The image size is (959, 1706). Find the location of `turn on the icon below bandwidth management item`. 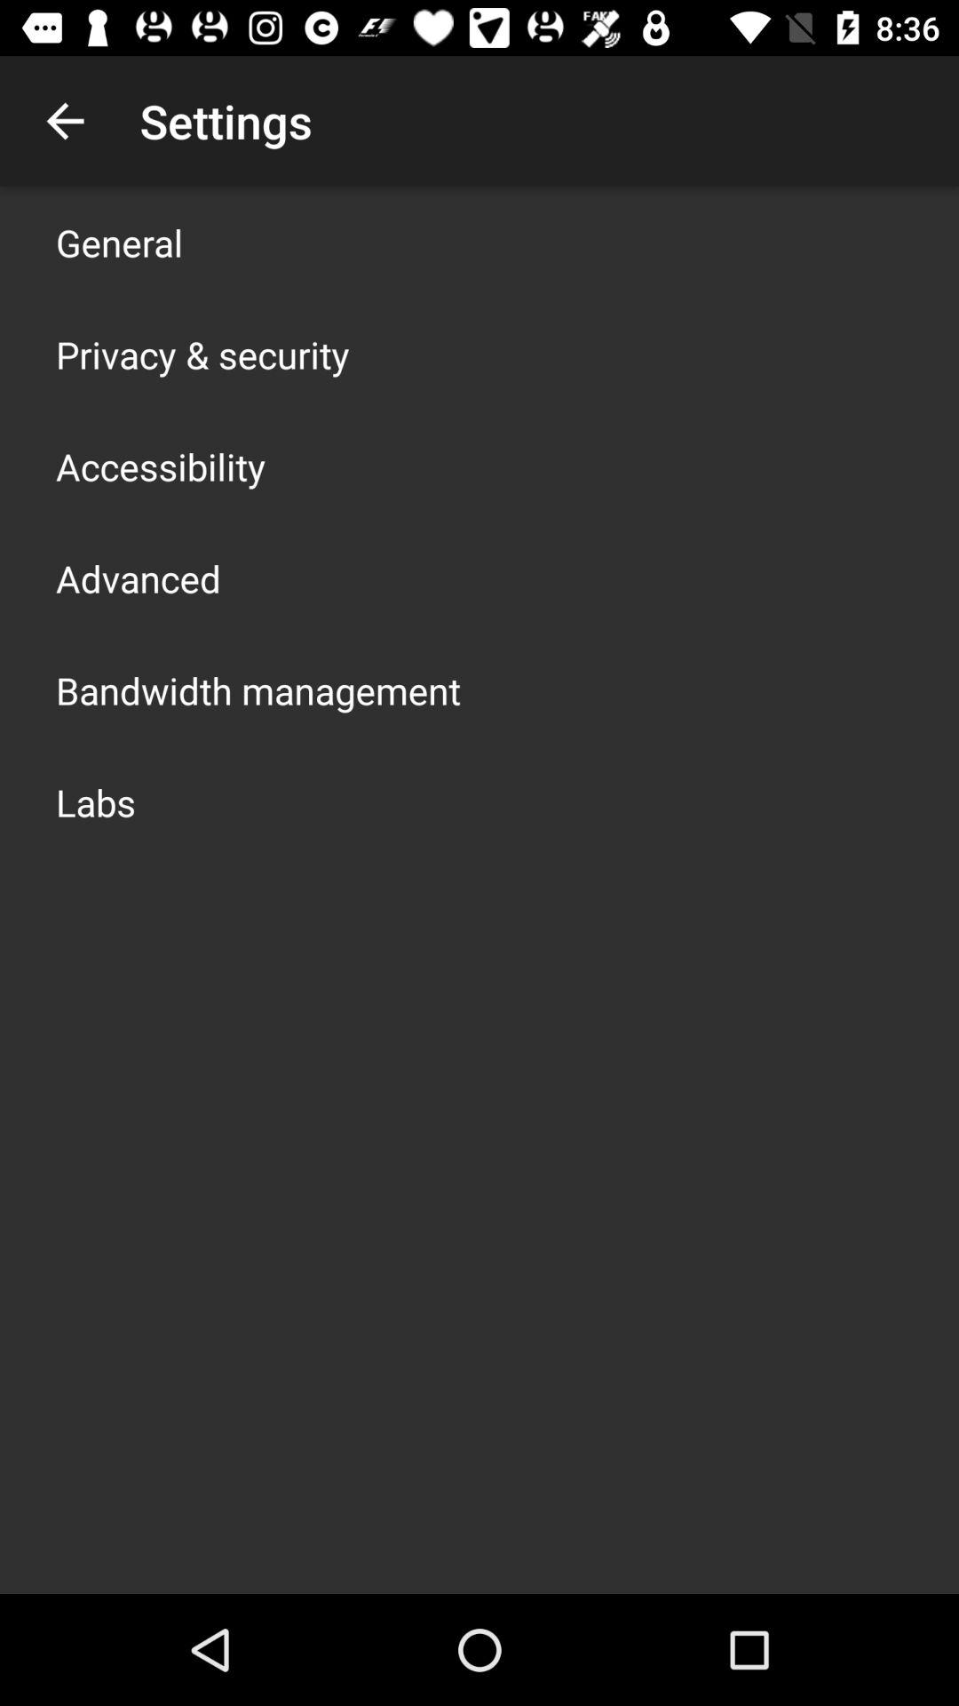

turn on the icon below bandwidth management item is located at coordinates (96, 801).